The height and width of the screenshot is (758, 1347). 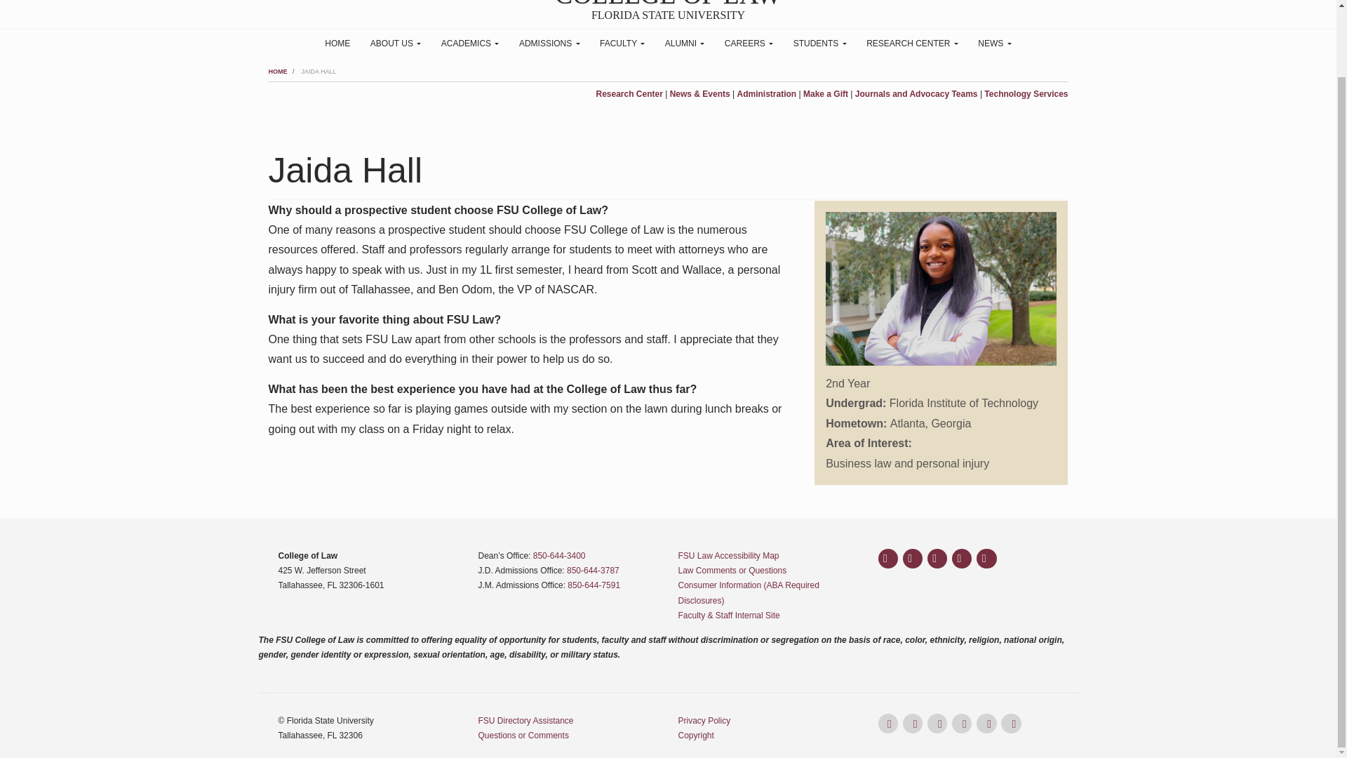 I want to click on Follow Florida State on Youtube, so click(x=961, y=559).